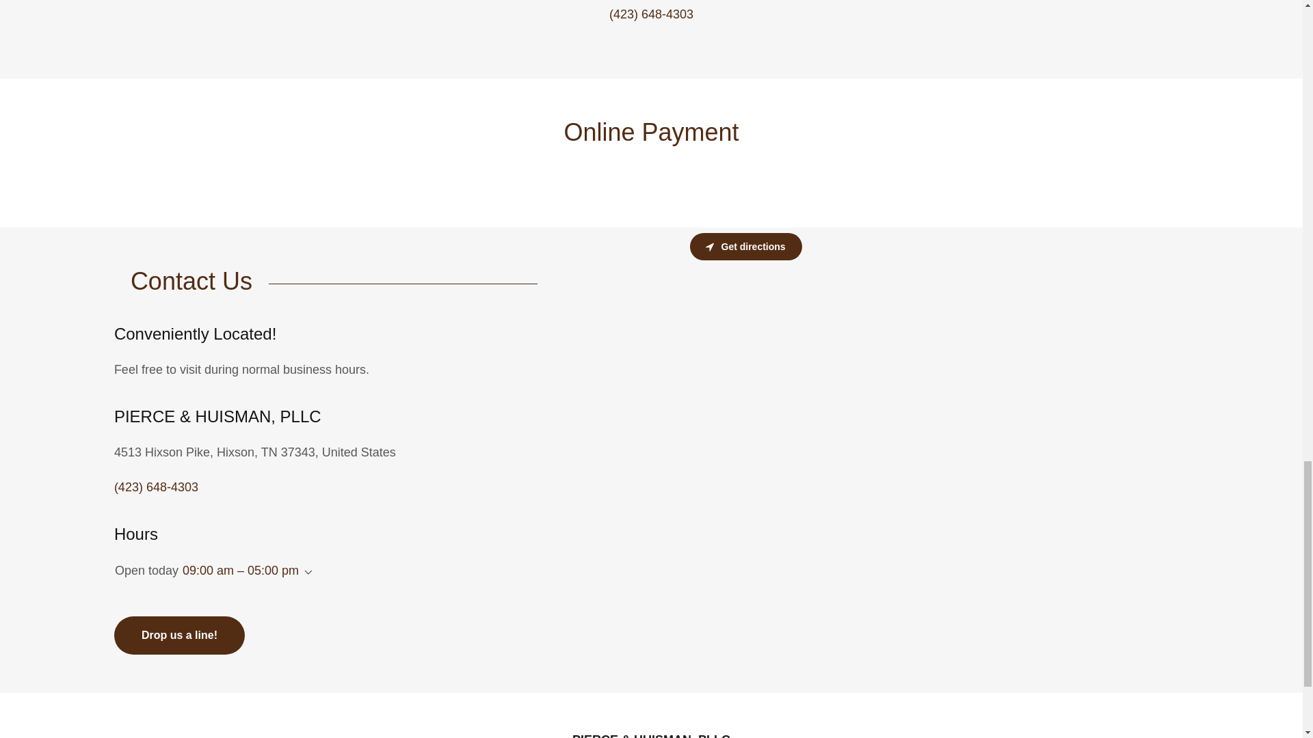 The width and height of the screenshot is (1313, 738). What do you see at coordinates (745, 247) in the screenshot?
I see `Get directions` at bounding box center [745, 247].